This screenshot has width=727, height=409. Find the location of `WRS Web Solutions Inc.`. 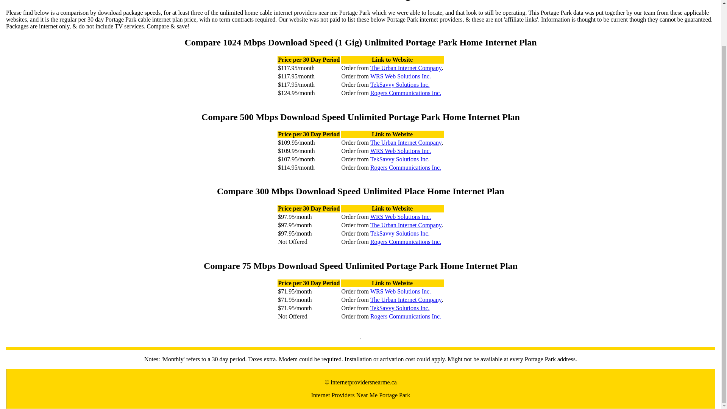

WRS Web Solutions Inc. is located at coordinates (401, 292).